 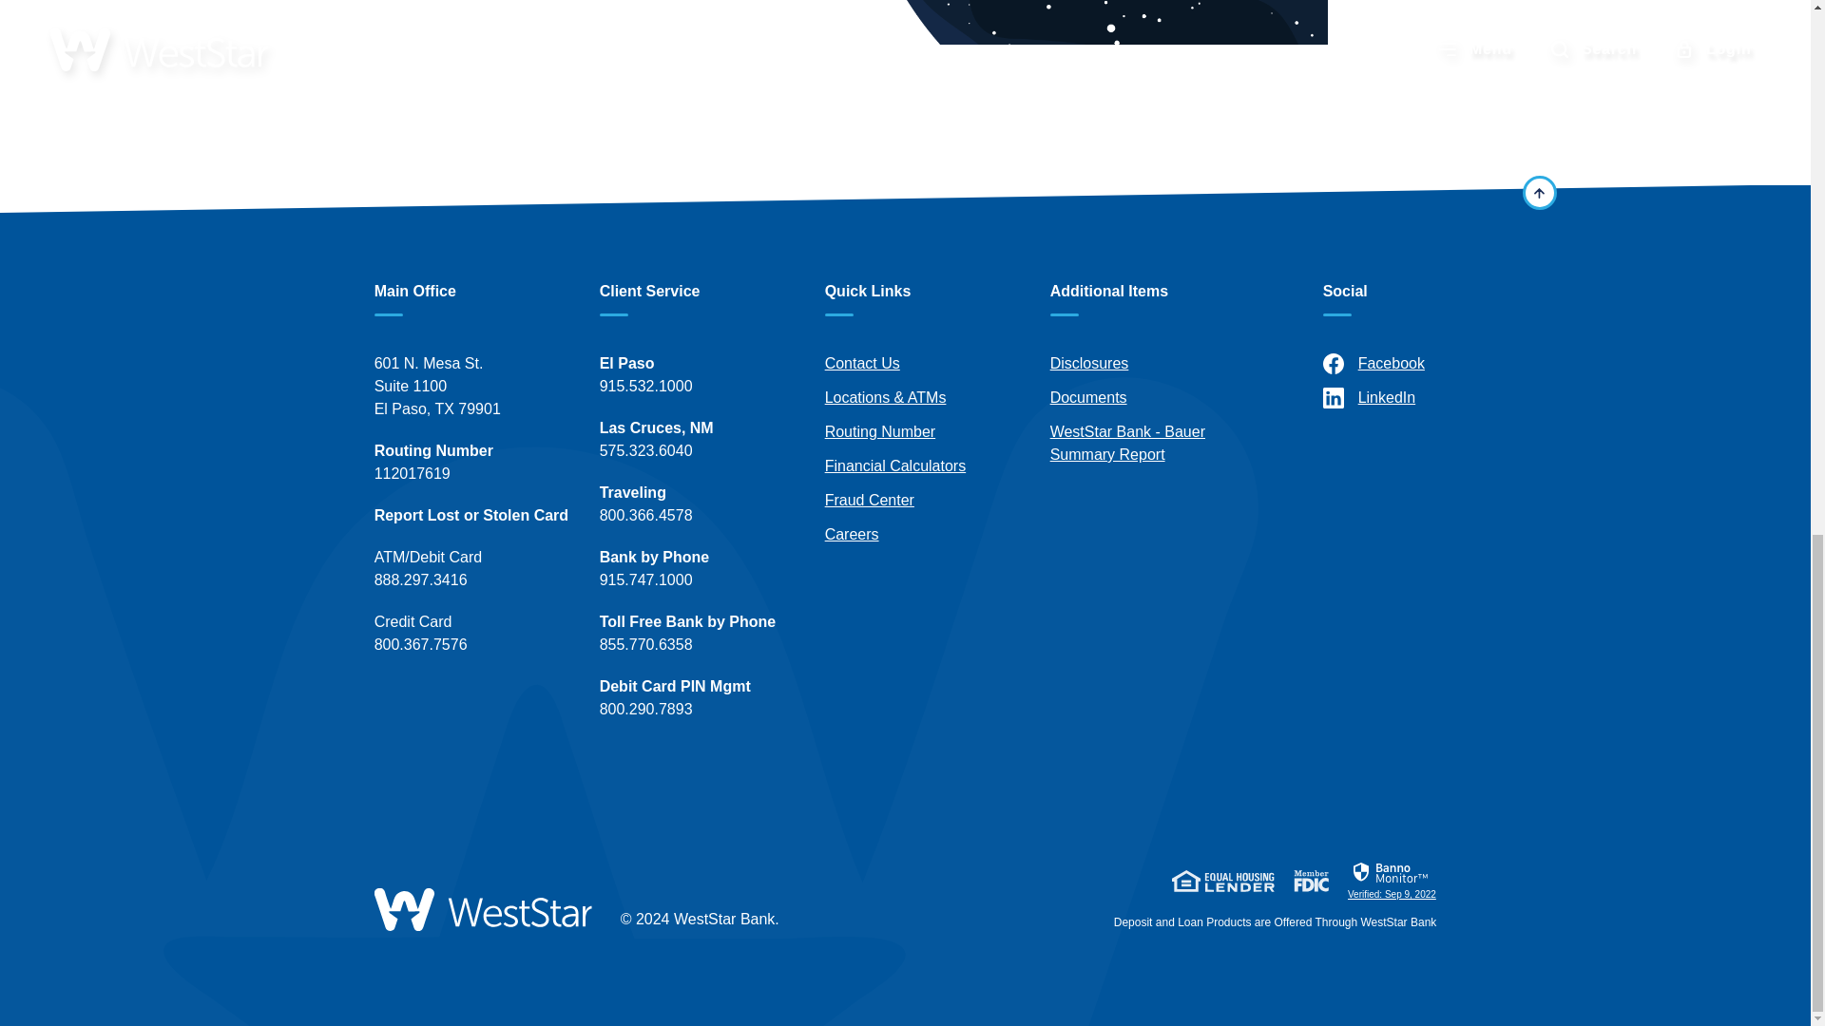 I want to click on WestStar Bank, El Paso, TX, so click(x=483, y=909).